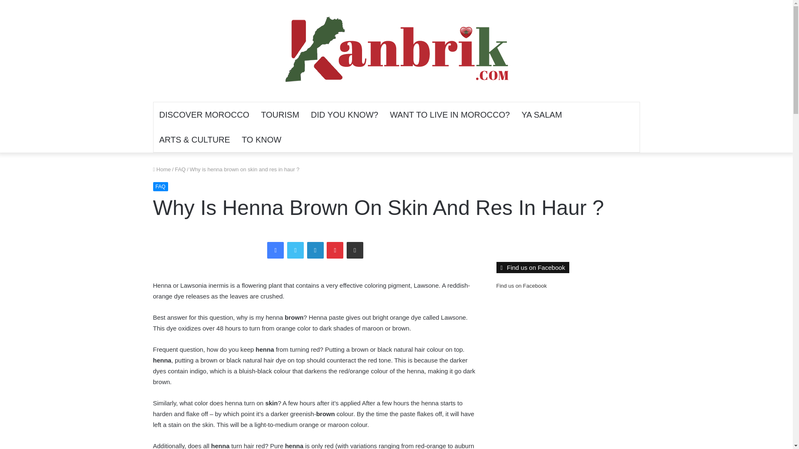 The image size is (799, 449). What do you see at coordinates (521, 286) in the screenshot?
I see `Find us on Facebook` at bounding box center [521, 286].